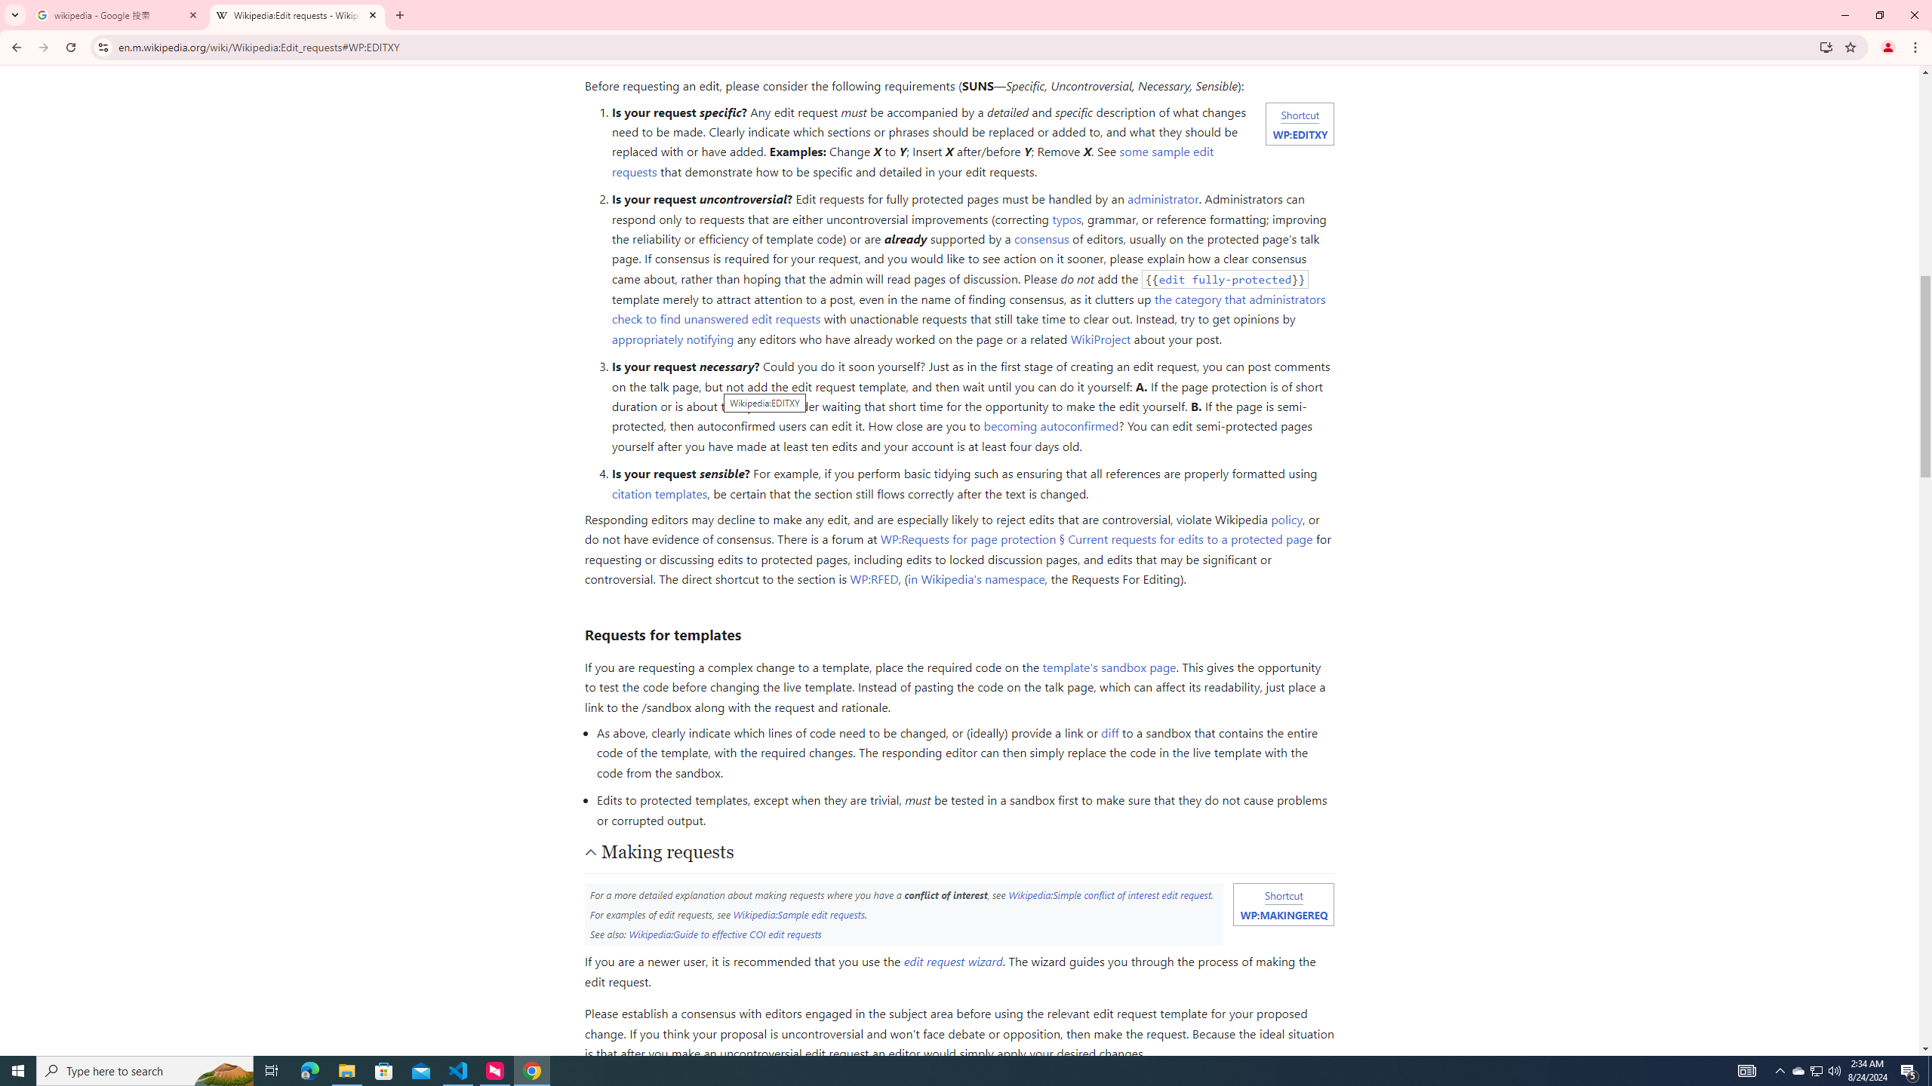  Describe the element at coordinates (724, 934) in the screenshot. I see `Wikipedia:Guide to effective COI edit requests` at that location.